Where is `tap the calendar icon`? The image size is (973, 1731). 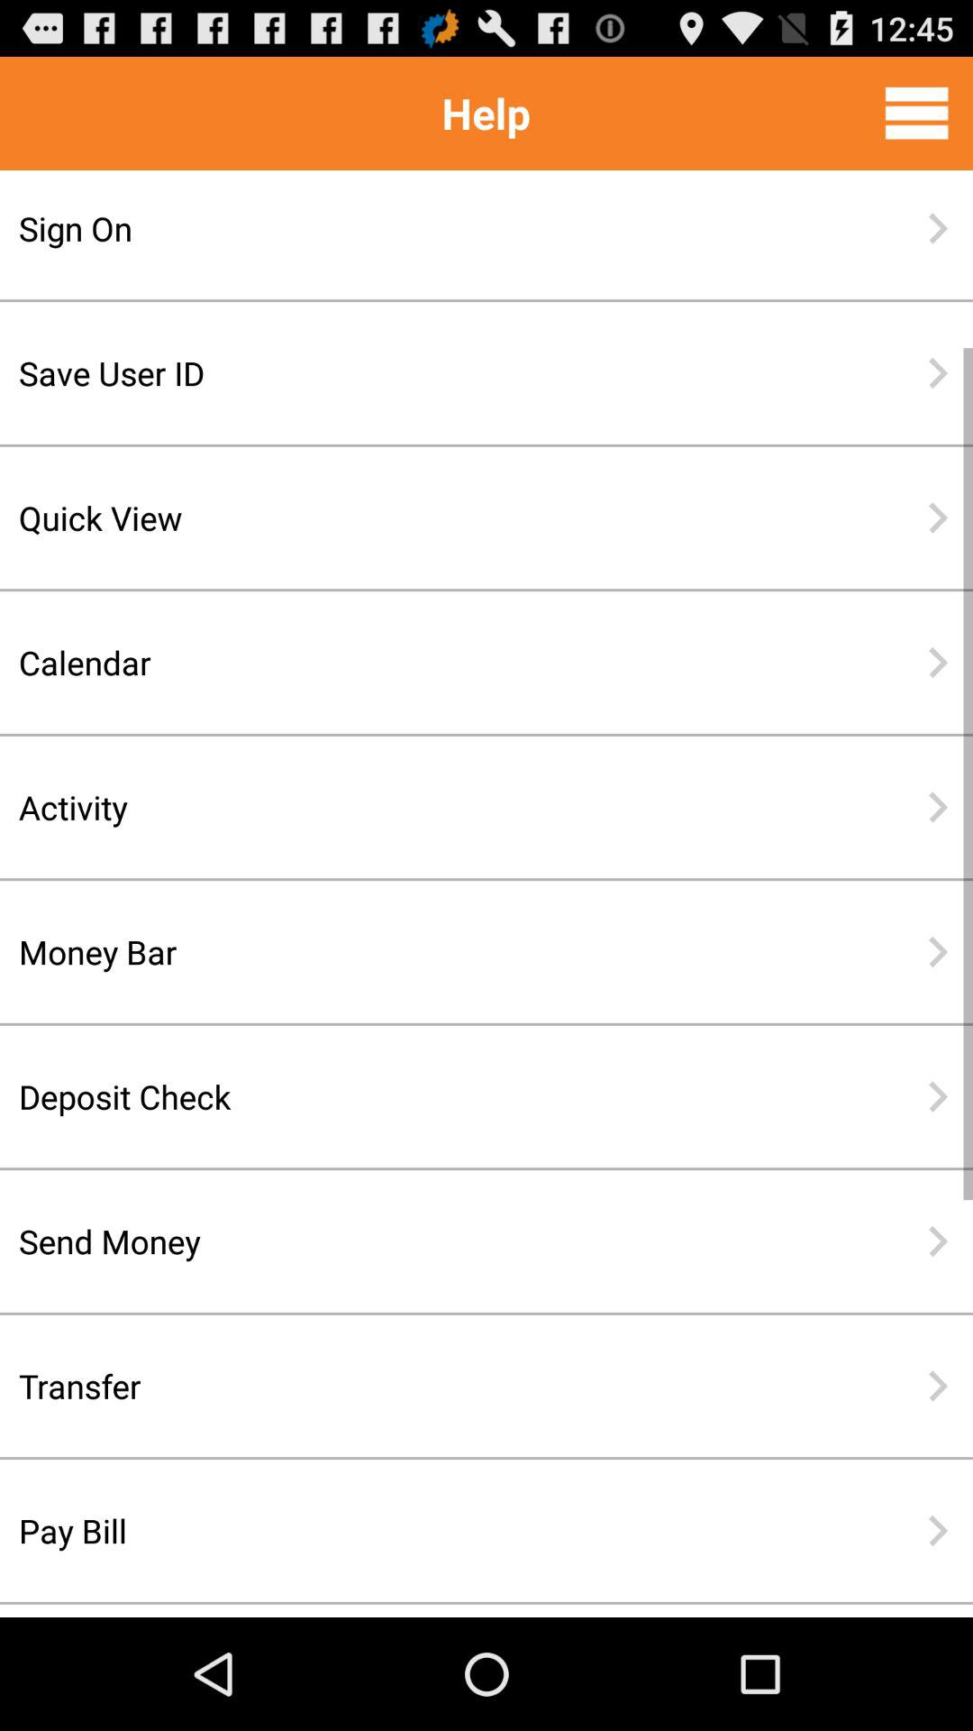
tap the calendar icon is located at coordinates (428, 662).